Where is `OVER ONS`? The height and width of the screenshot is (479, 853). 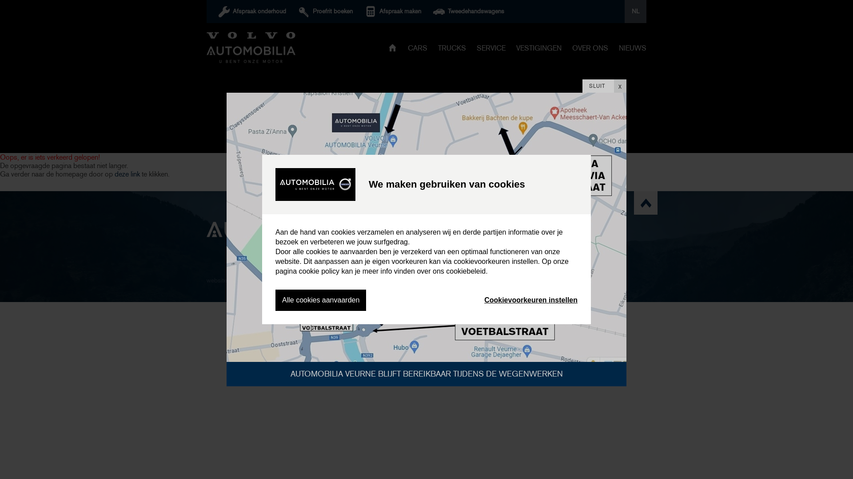
OVER ONS is located at coordinates (590, 50).